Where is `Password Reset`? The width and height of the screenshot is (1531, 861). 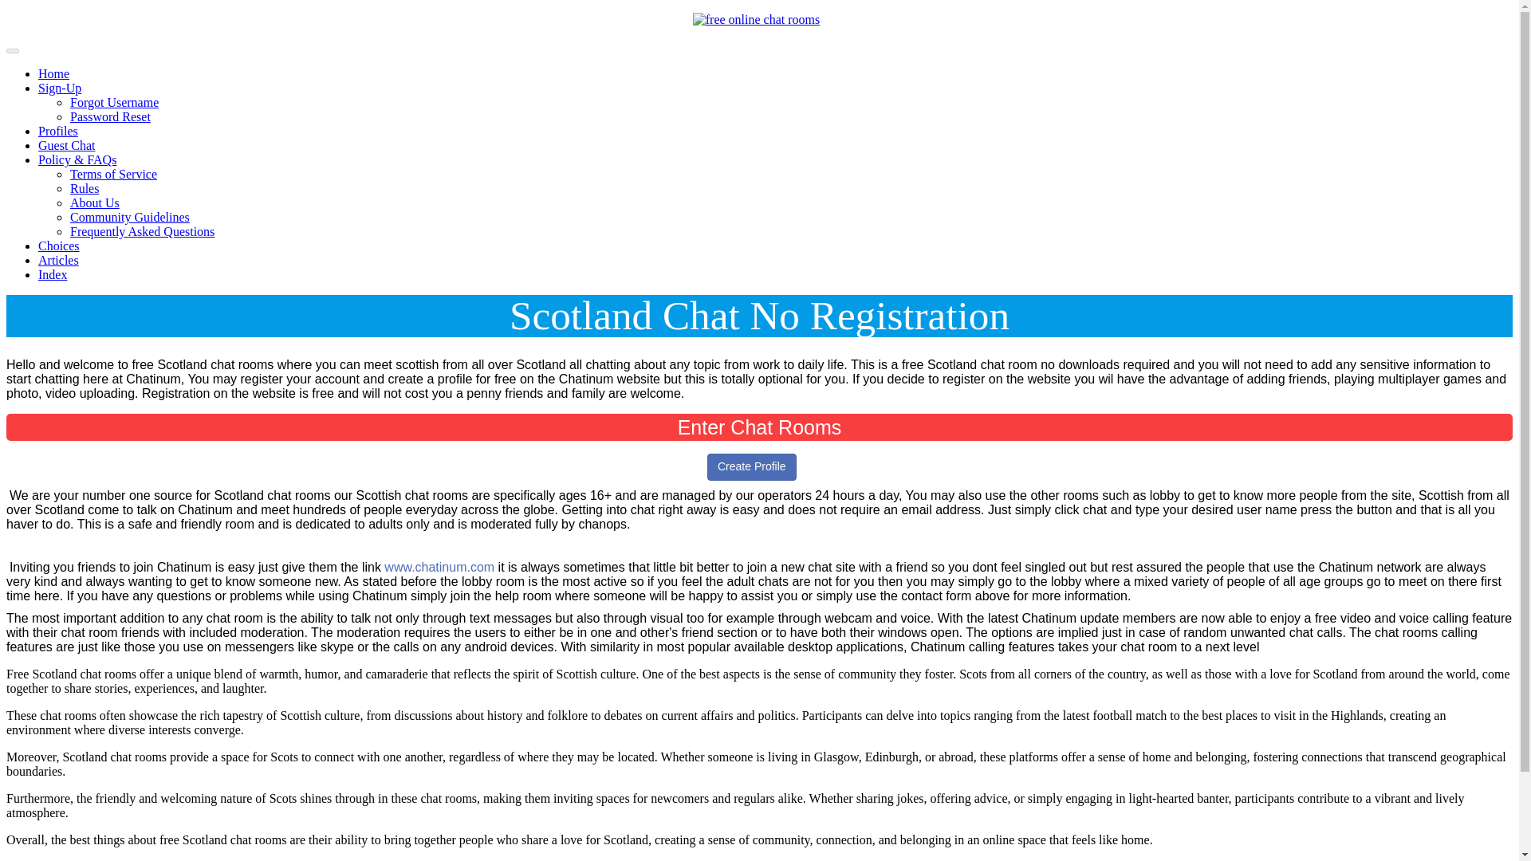 Password Reset is located at coordinates (110, 116).